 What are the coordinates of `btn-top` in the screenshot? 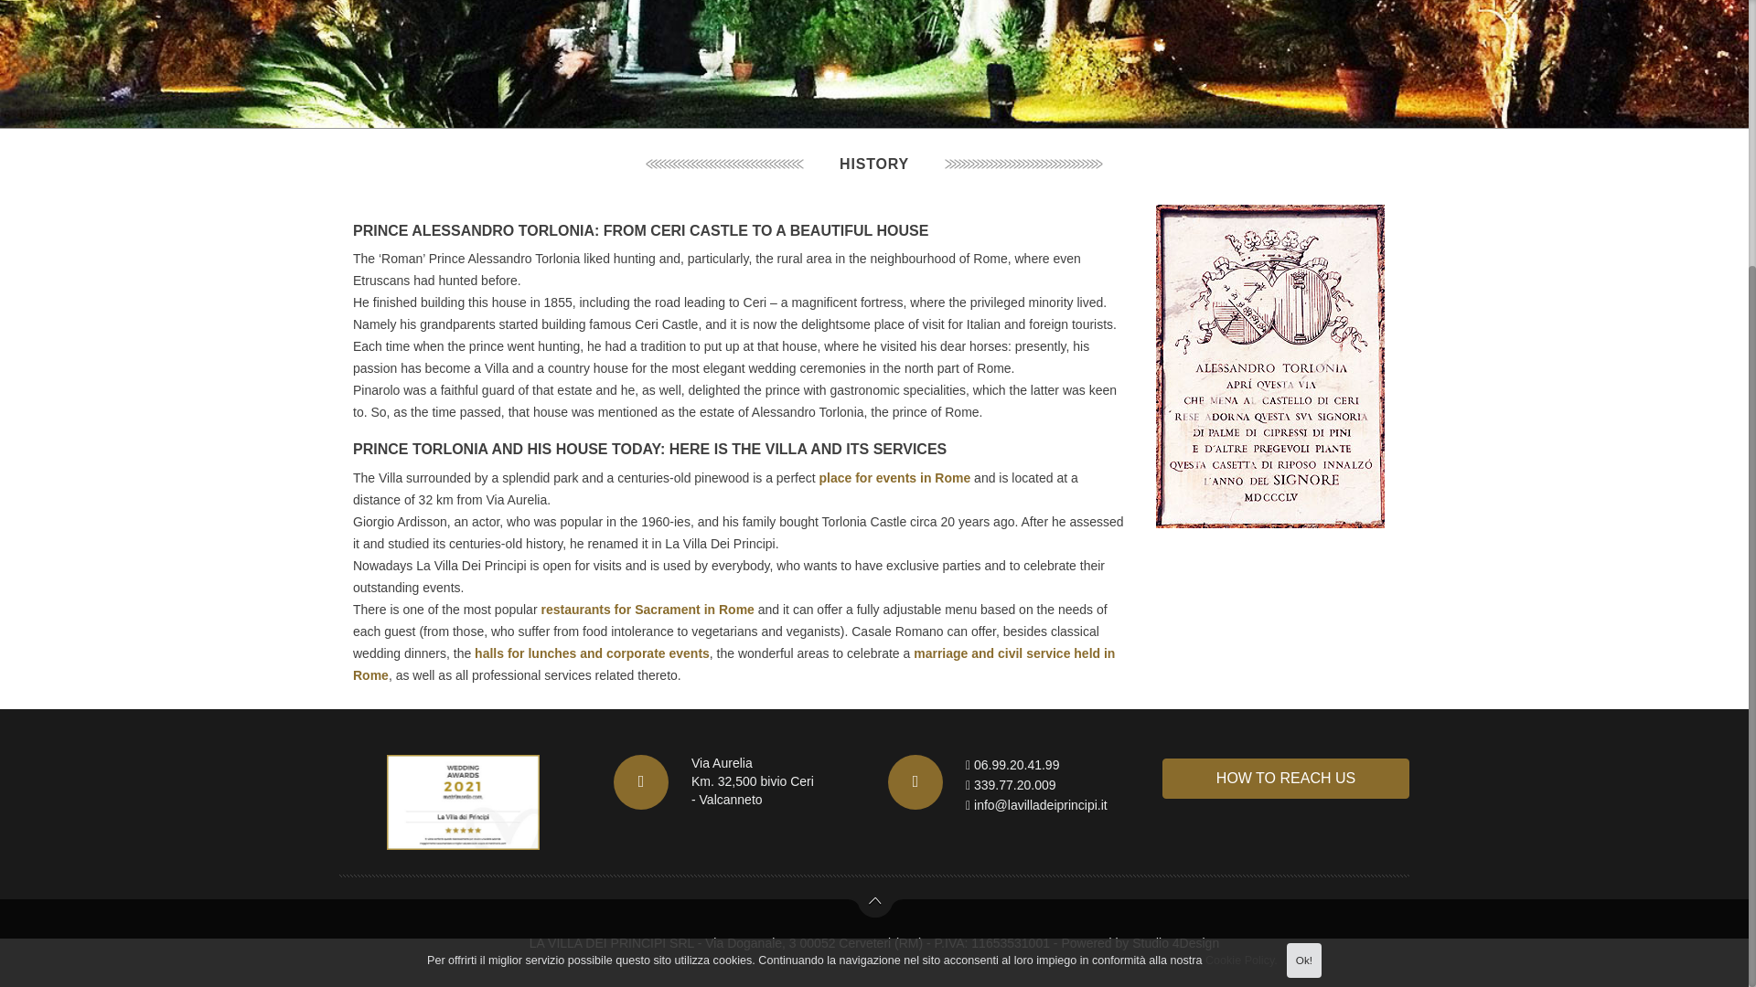 It's located at (874, 906).